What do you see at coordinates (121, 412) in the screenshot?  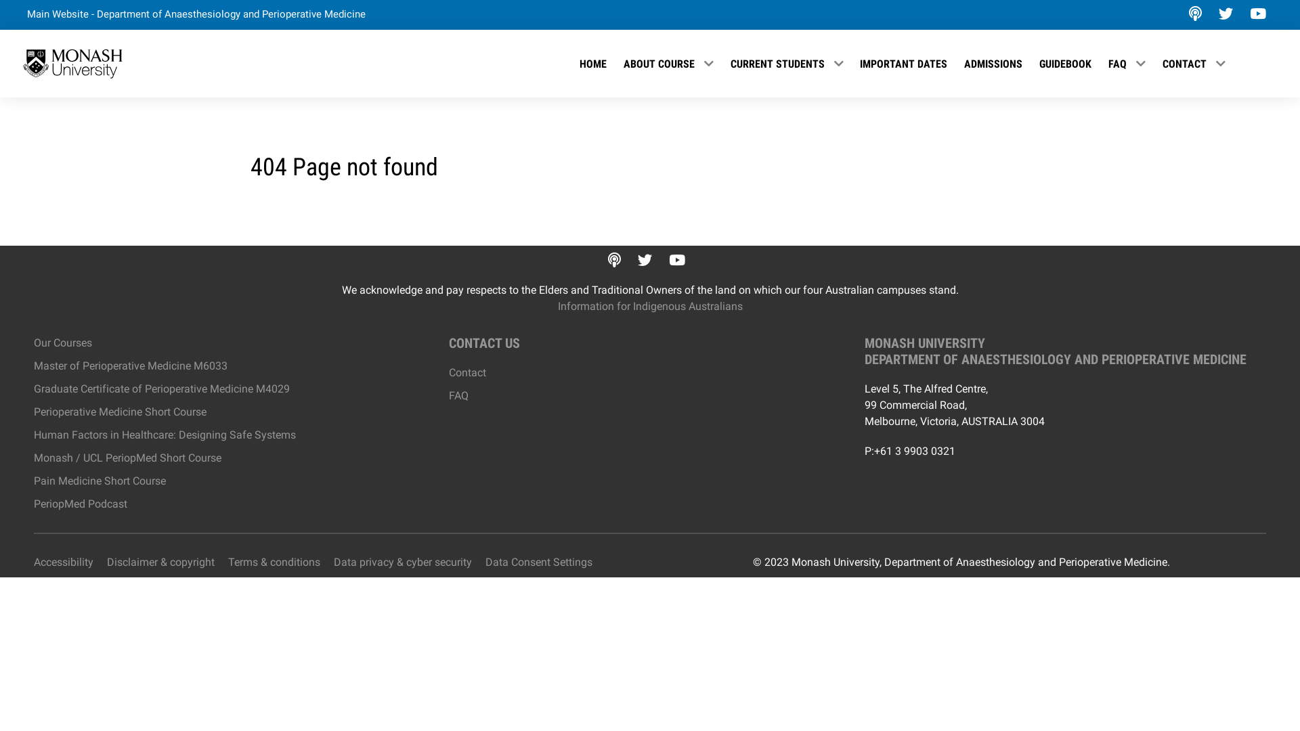 I see `Perioperative Medicine Short Course` at bounding box center [121, 412].